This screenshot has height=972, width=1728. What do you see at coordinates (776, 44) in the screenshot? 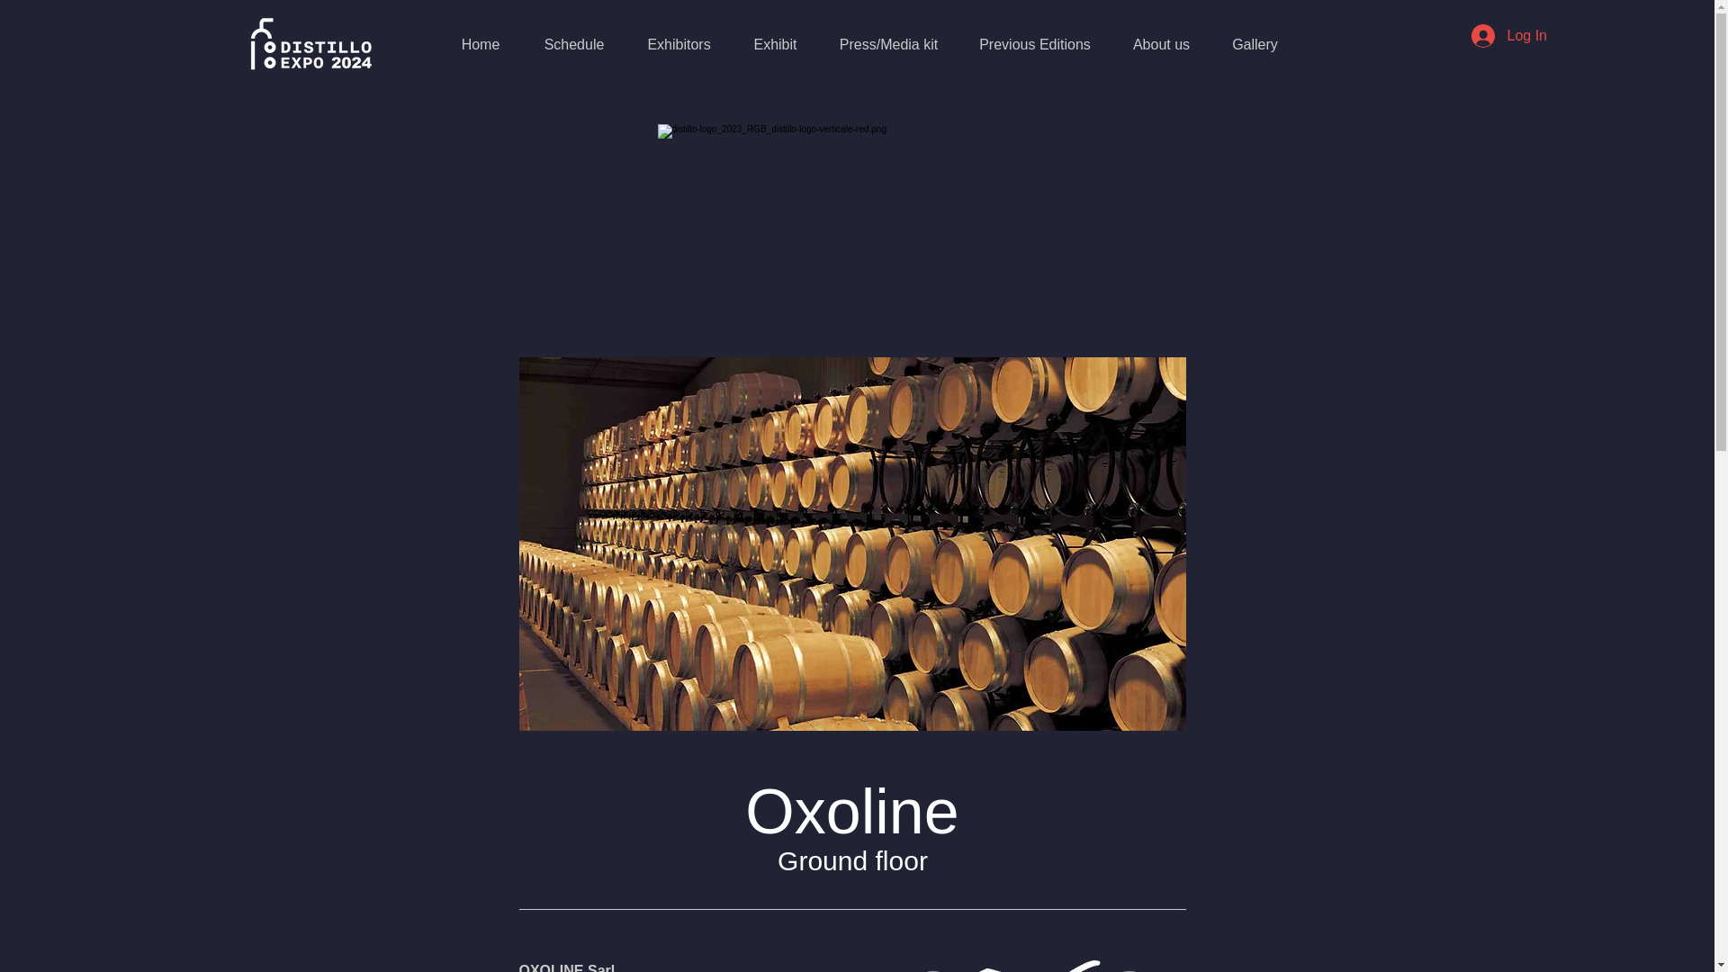
I see `Exhibit` at bounding box center [776, 44].